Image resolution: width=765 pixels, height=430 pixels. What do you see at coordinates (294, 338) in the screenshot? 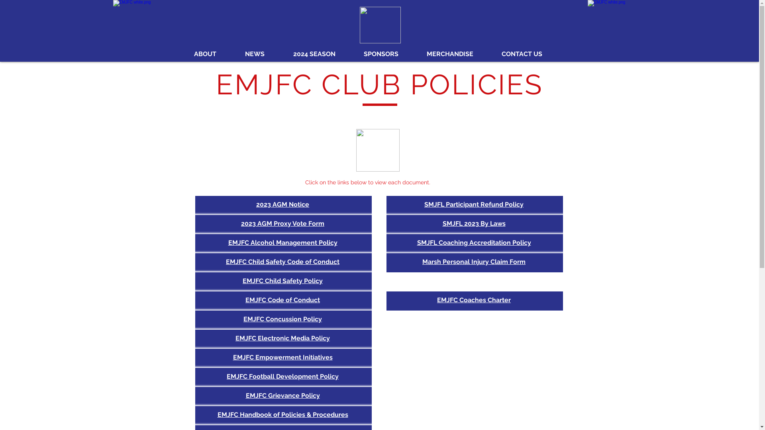
I see `Electronic Media Policy` at bounding box center [294, 338].